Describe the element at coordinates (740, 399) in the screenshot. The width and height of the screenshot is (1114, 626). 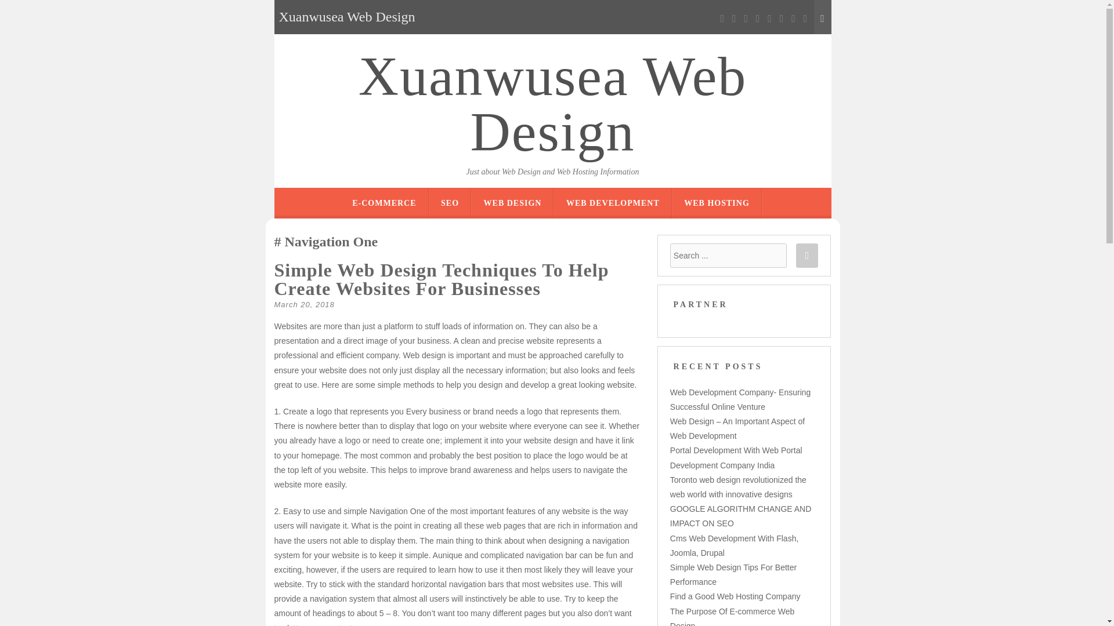
I see `Web Development Company- Ensuring Successful Online Venture` at that location.